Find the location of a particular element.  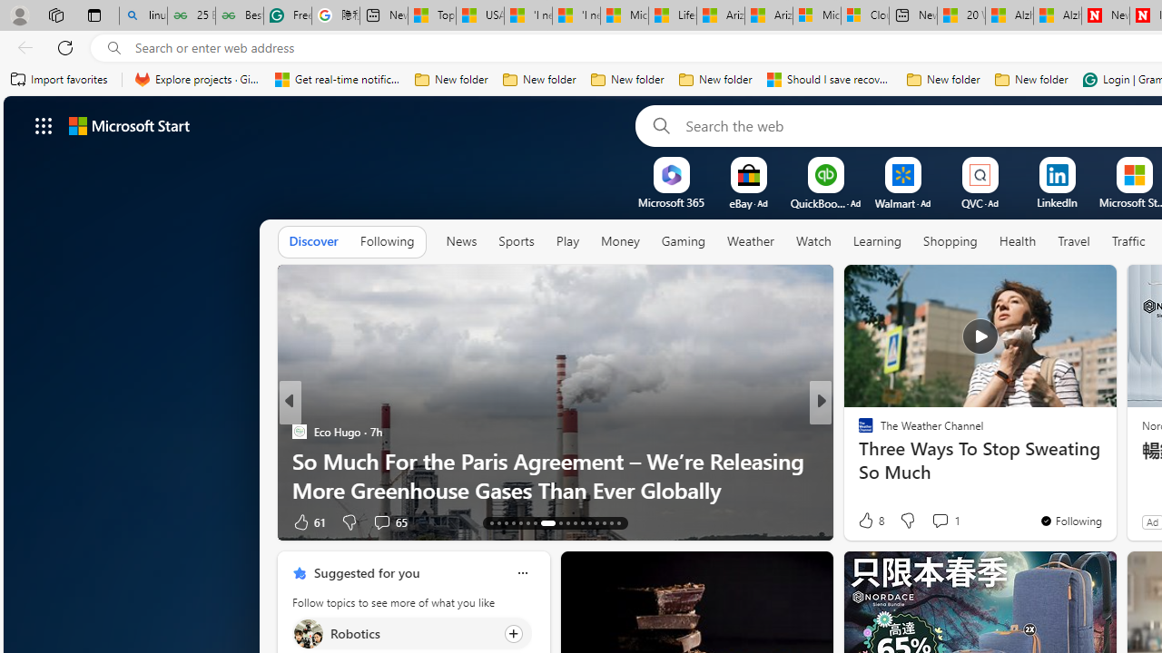

New folder is located at coordinates (1031, 80).